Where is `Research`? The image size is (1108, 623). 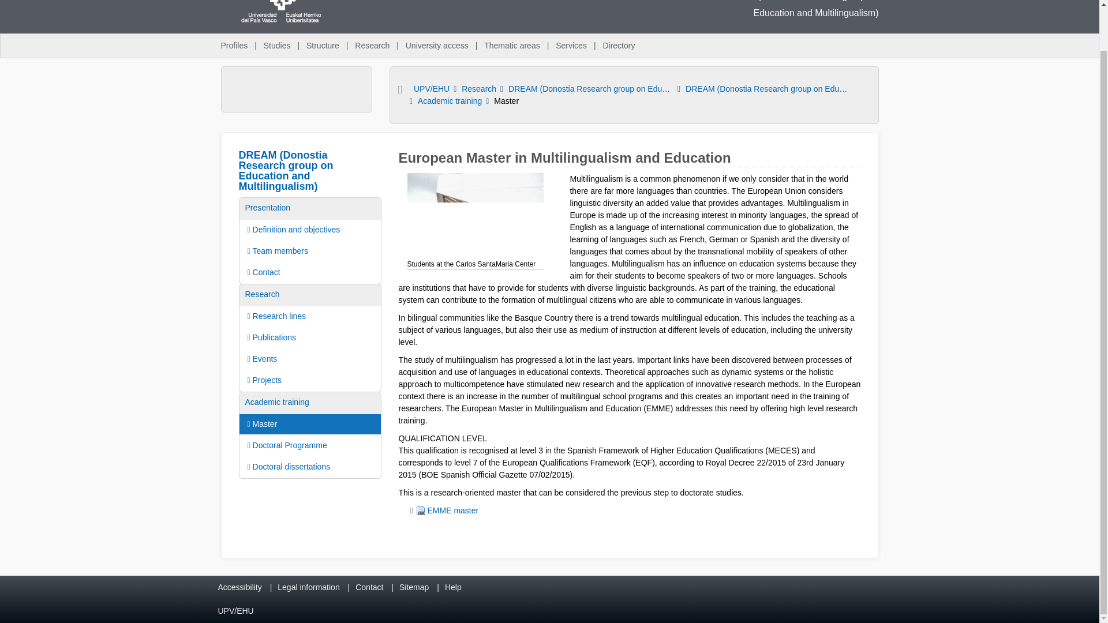 Research is located at coordinates (479, 89).